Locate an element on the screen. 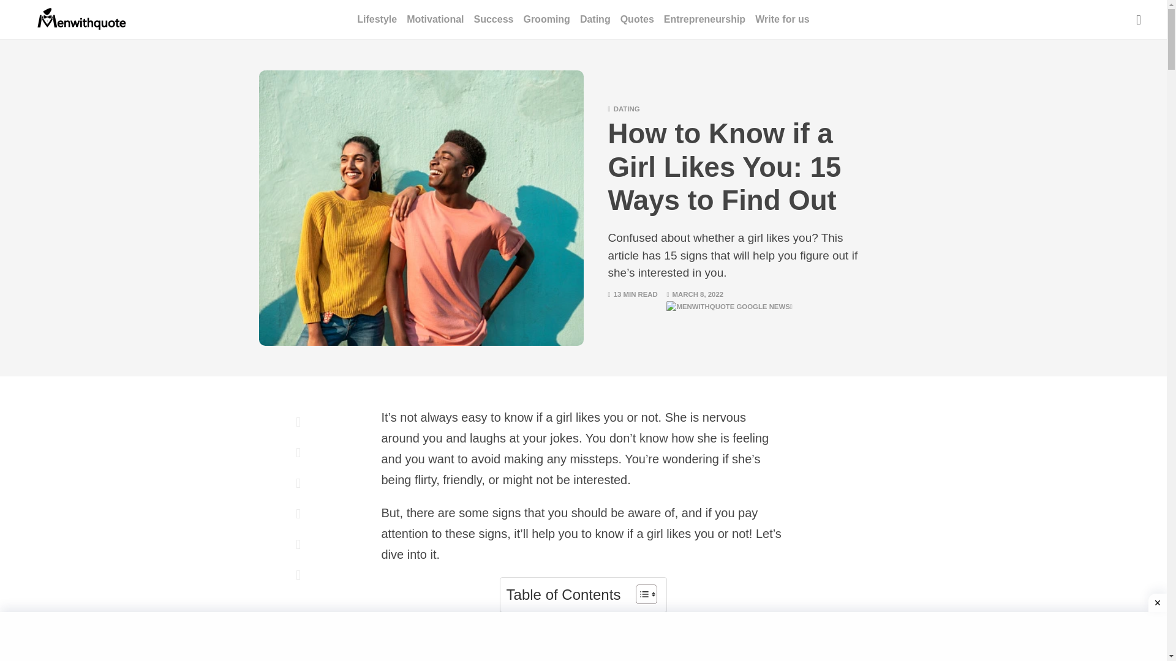 The image size is (1176, 661). Success is located at coordinates (494, 20).